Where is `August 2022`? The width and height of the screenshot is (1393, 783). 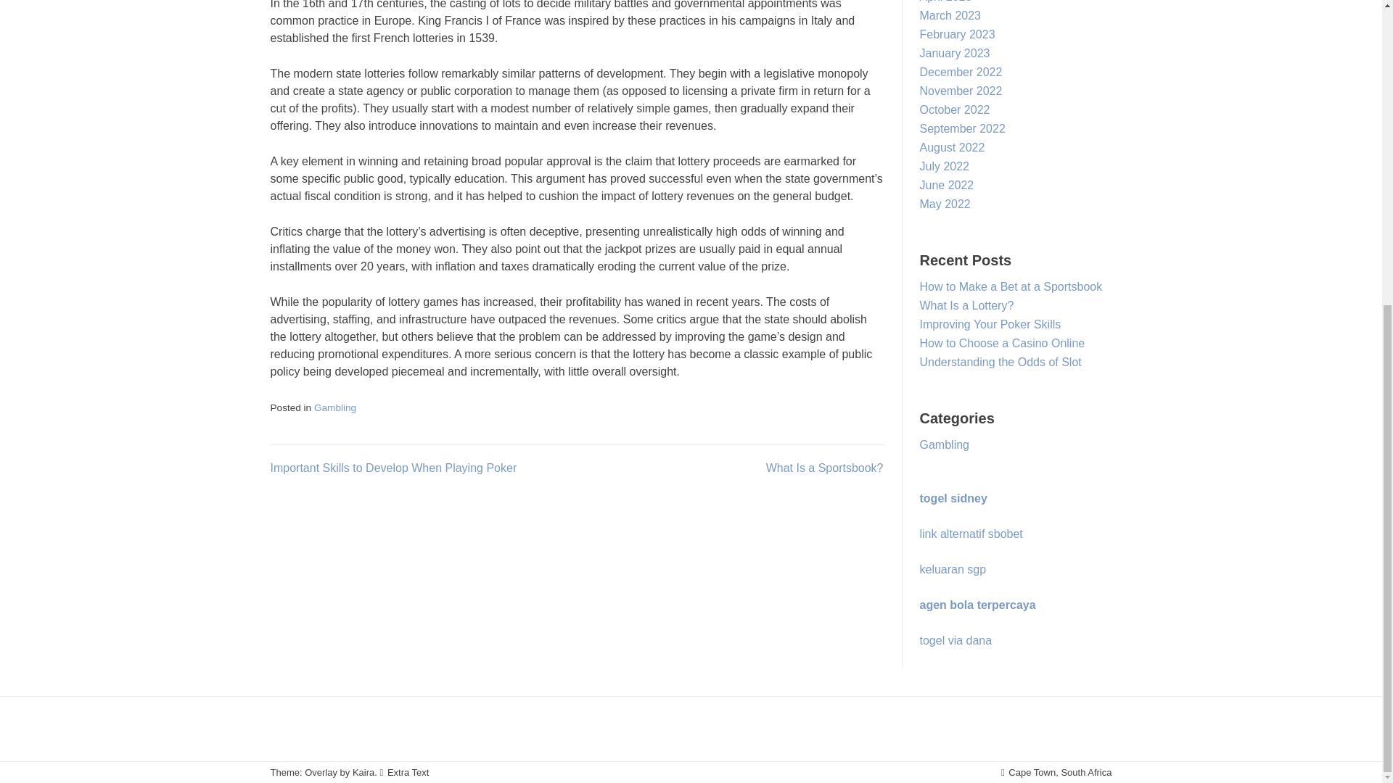
August 2022 is located at coordinates (952, 147).